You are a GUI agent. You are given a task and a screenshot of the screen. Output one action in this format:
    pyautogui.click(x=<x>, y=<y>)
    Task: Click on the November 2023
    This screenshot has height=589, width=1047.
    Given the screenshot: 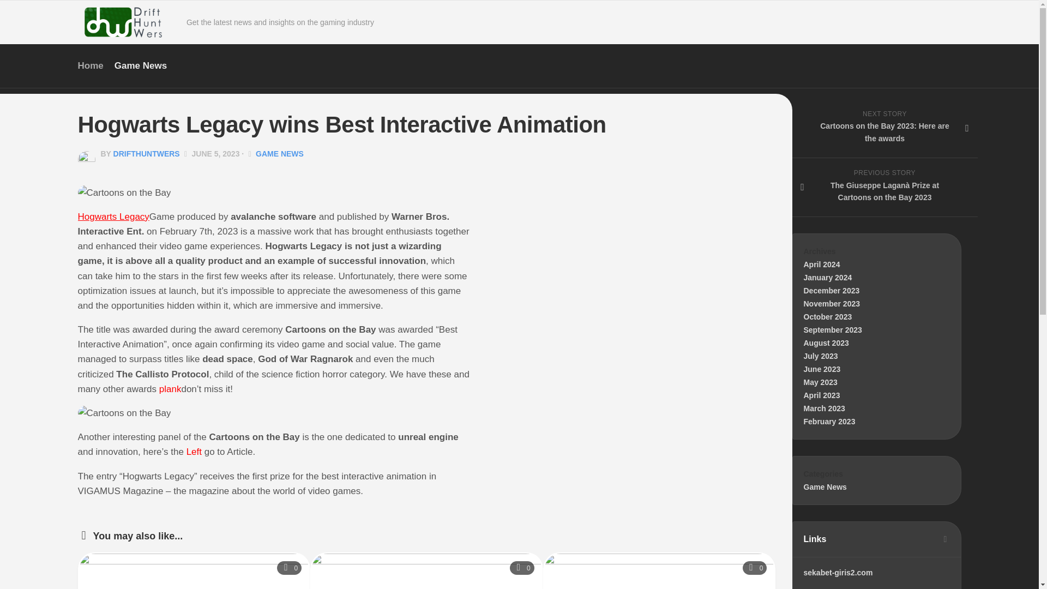 What is the action you would take?
    pyautogui.click(x=822, y=369)
    